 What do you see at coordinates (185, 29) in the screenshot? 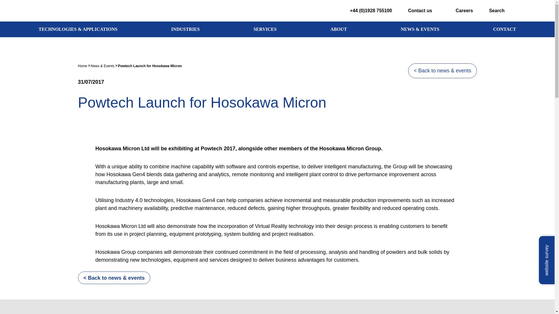
I see `INDUSTRIES` at bounding box center [185, 29].